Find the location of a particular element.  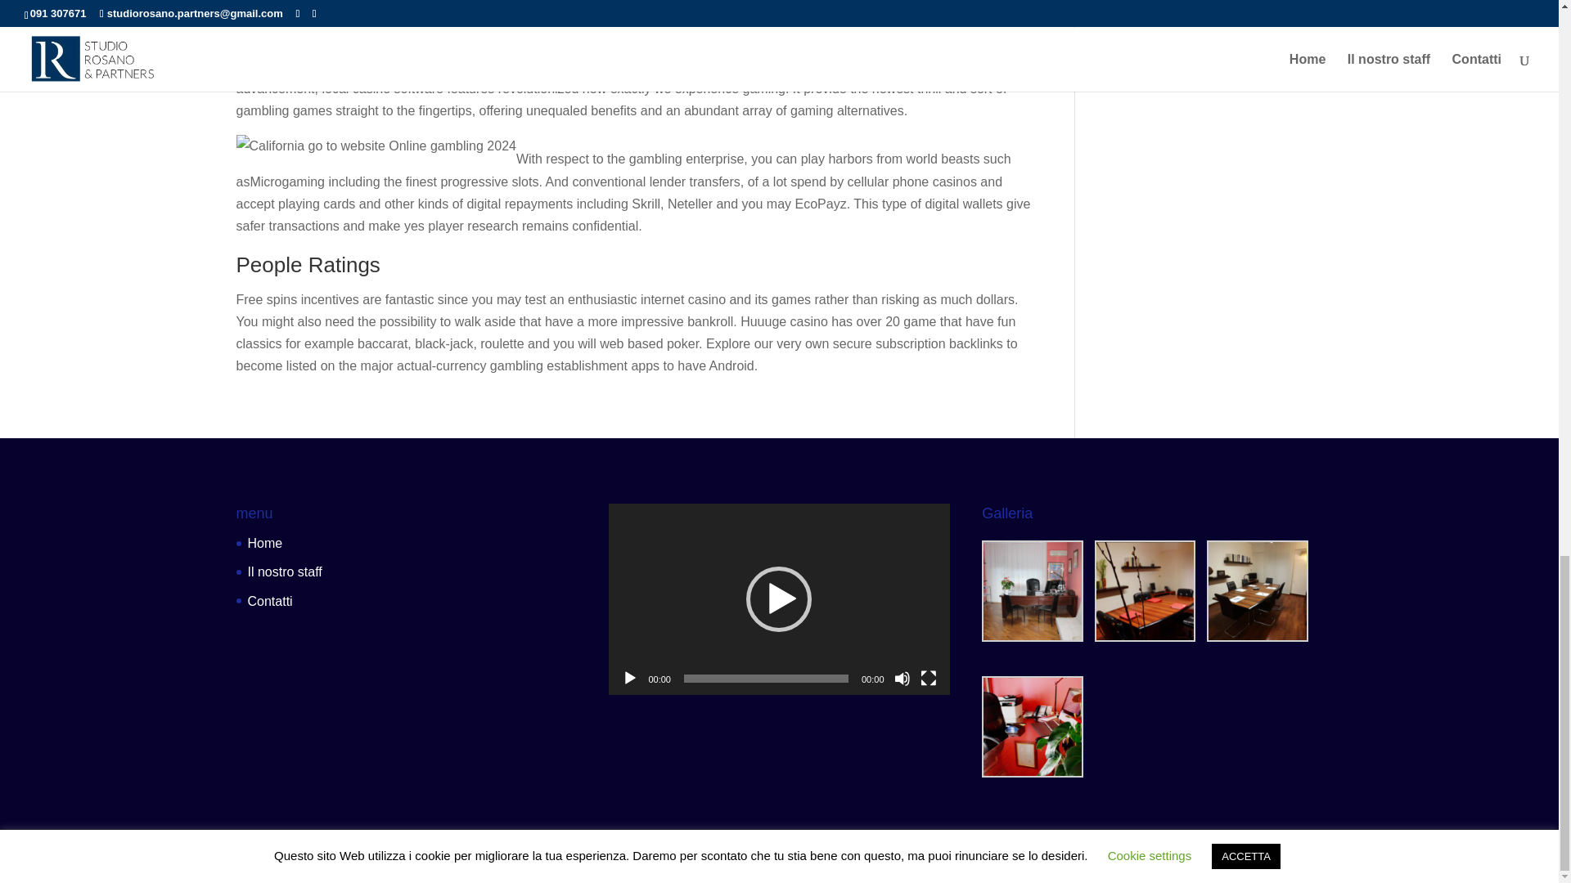

Schermo intero is located at coordinates (928, 679).